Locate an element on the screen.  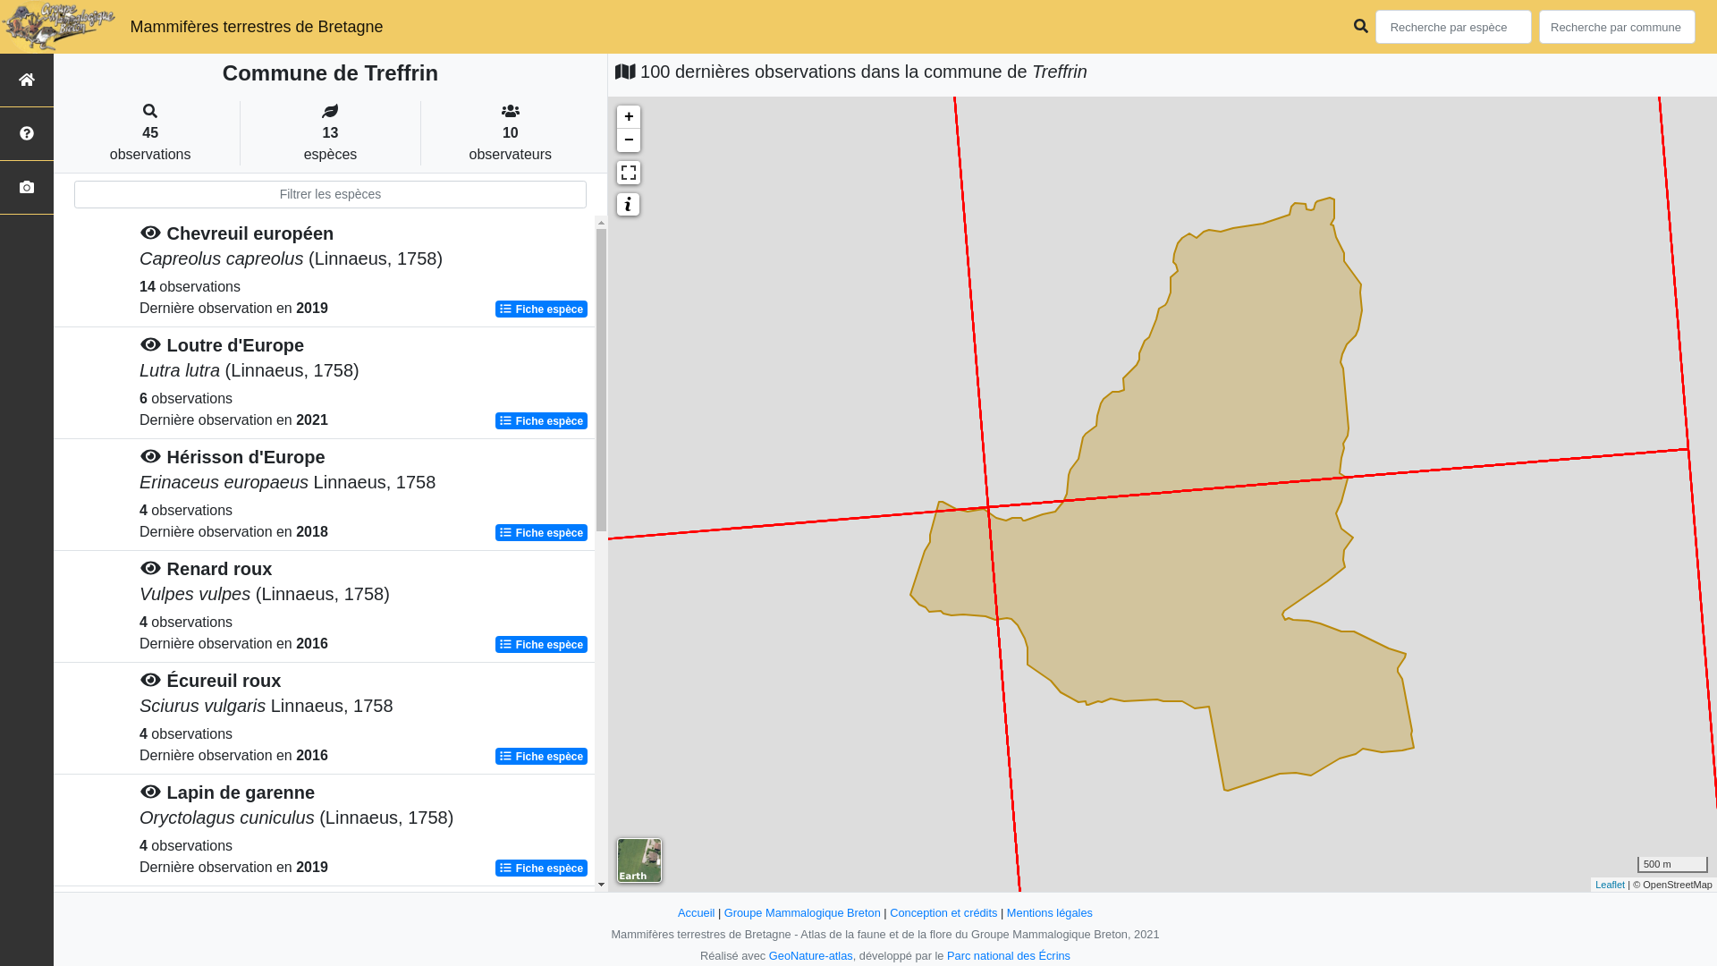
Groupe Mammalogique Breton is located at coordinates (803, 912).